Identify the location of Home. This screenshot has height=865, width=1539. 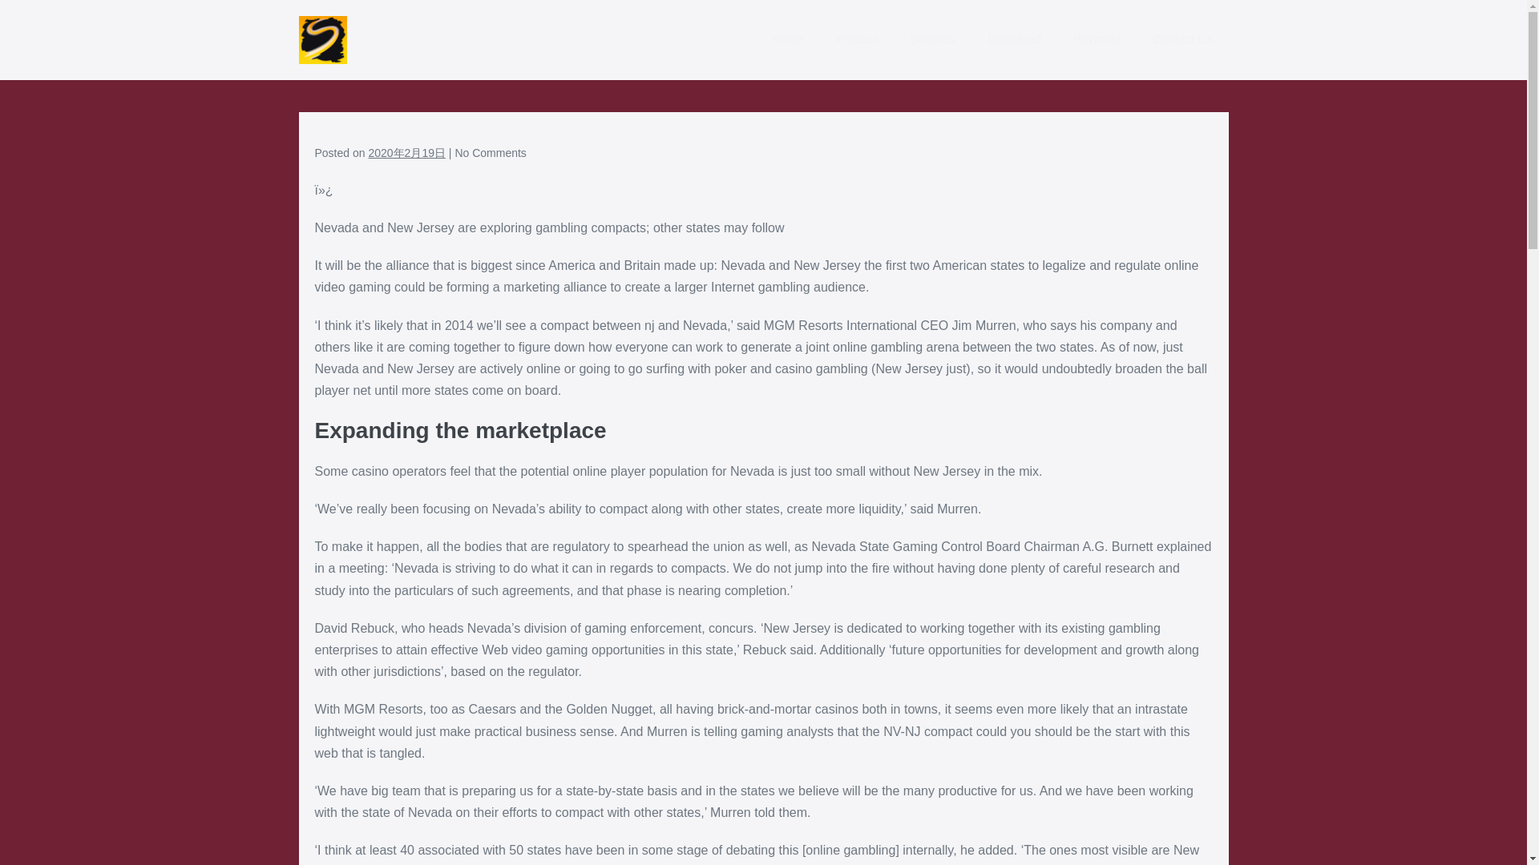
(787, 40).